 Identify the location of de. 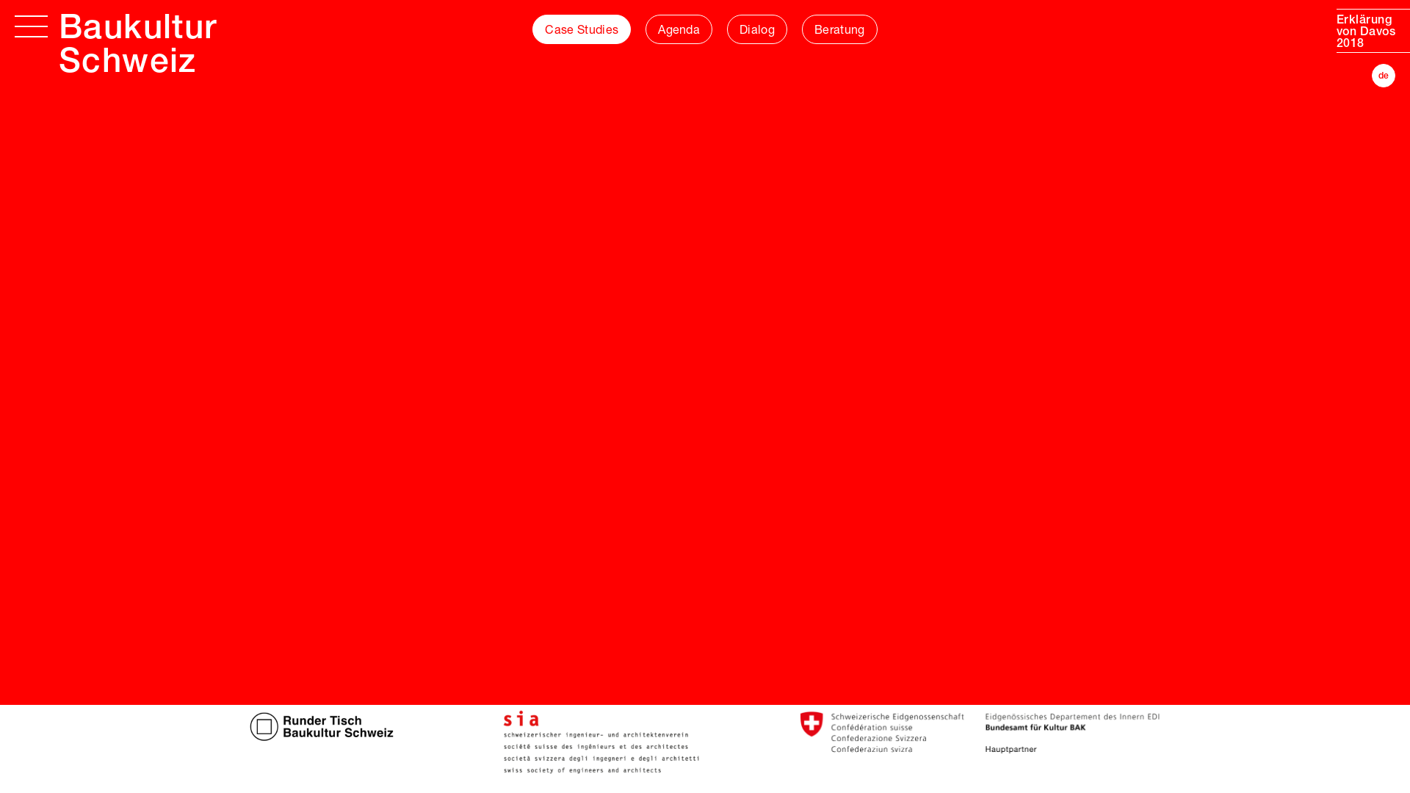
(1384, 76).